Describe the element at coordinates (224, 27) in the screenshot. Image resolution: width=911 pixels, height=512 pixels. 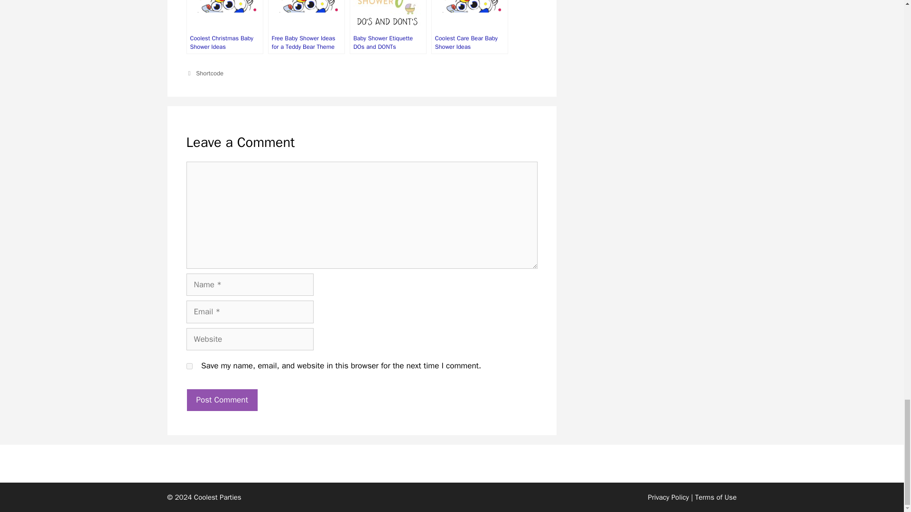
I see `Coolest Christmas Baby Shower Ideas` at that location.